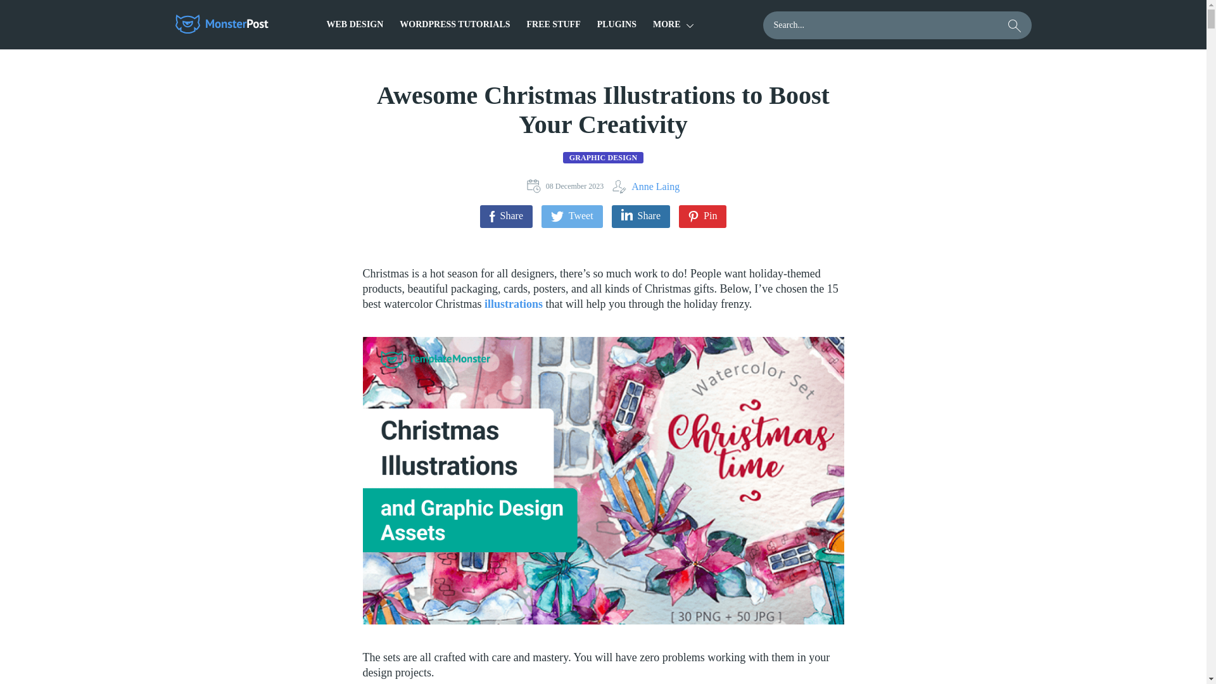 Image resolution: width=1216 pixels, height=684 pixels. I want to click on FREE STUFF, so click(554, 24).